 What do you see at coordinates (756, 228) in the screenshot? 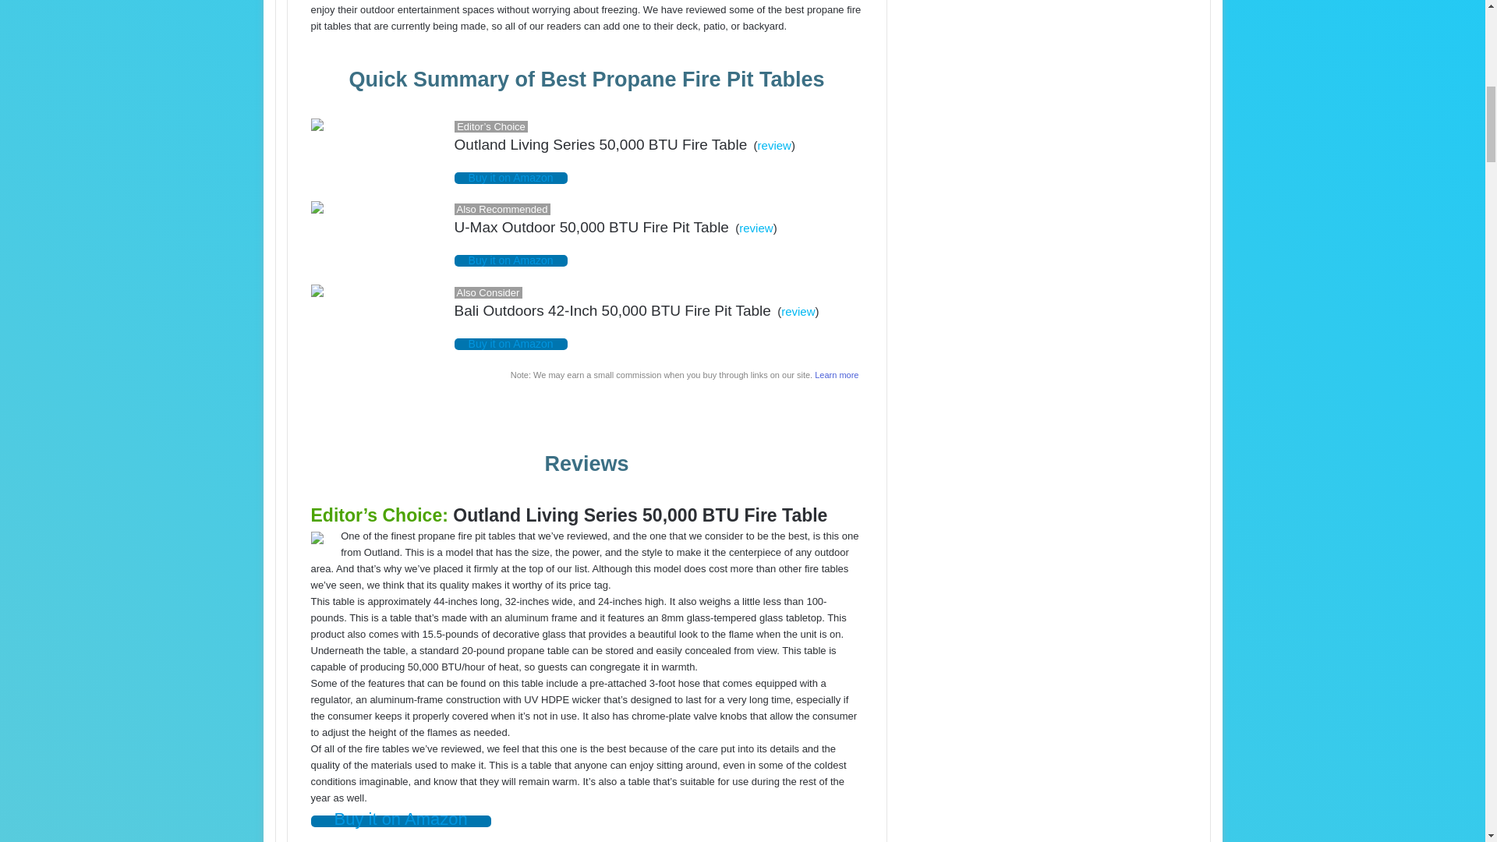
I see `review` at bounding box center [756, 228].